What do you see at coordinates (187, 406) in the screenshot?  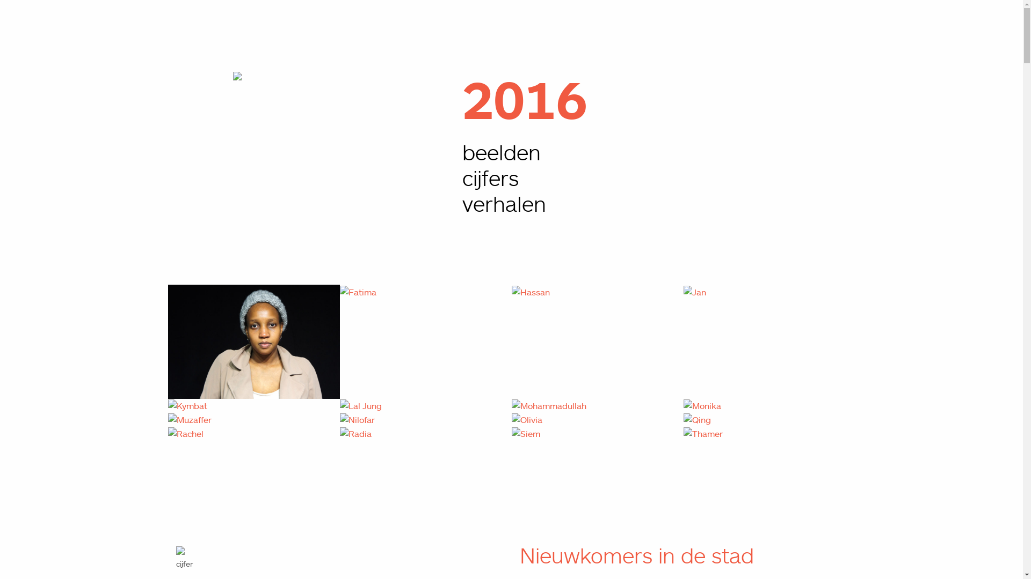 I see `Kymbat` at bounding box center [187, 406].